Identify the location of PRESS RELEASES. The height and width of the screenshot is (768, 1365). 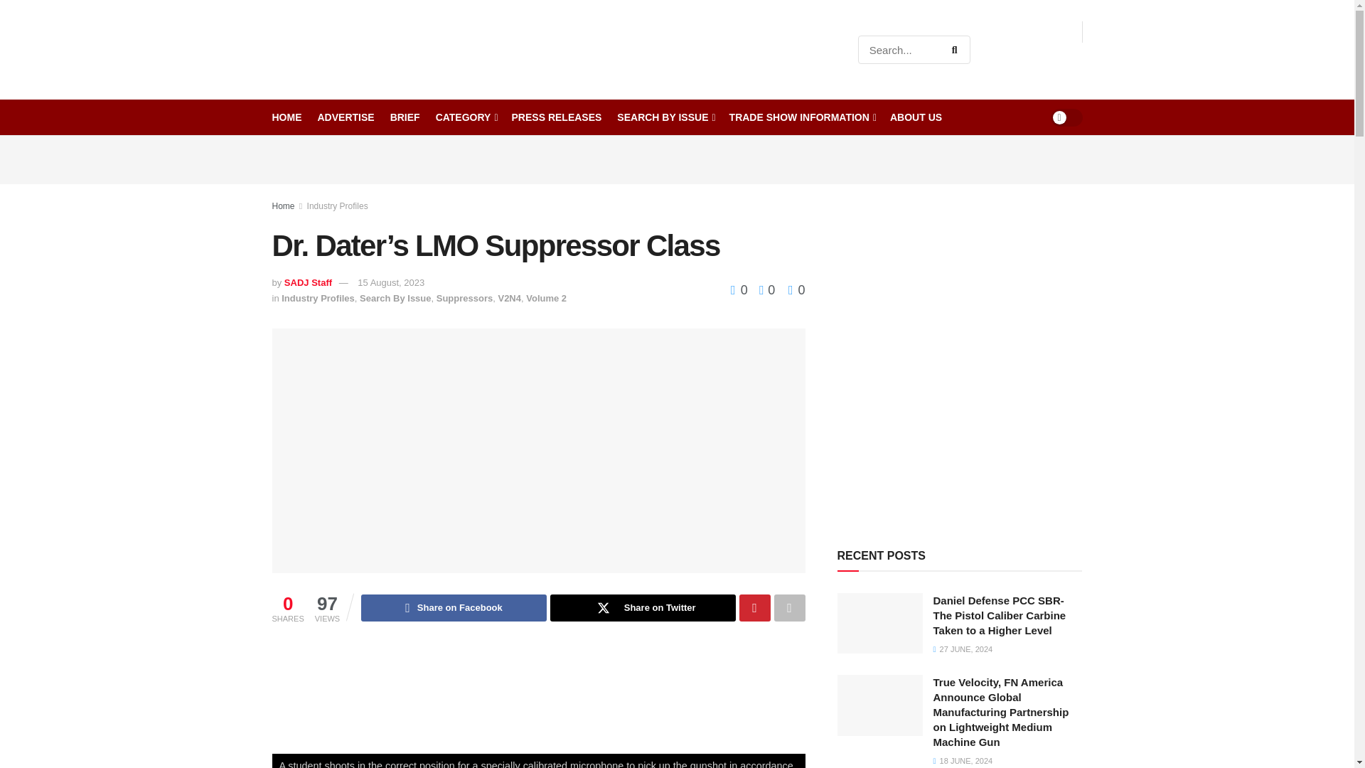
(557, 117).